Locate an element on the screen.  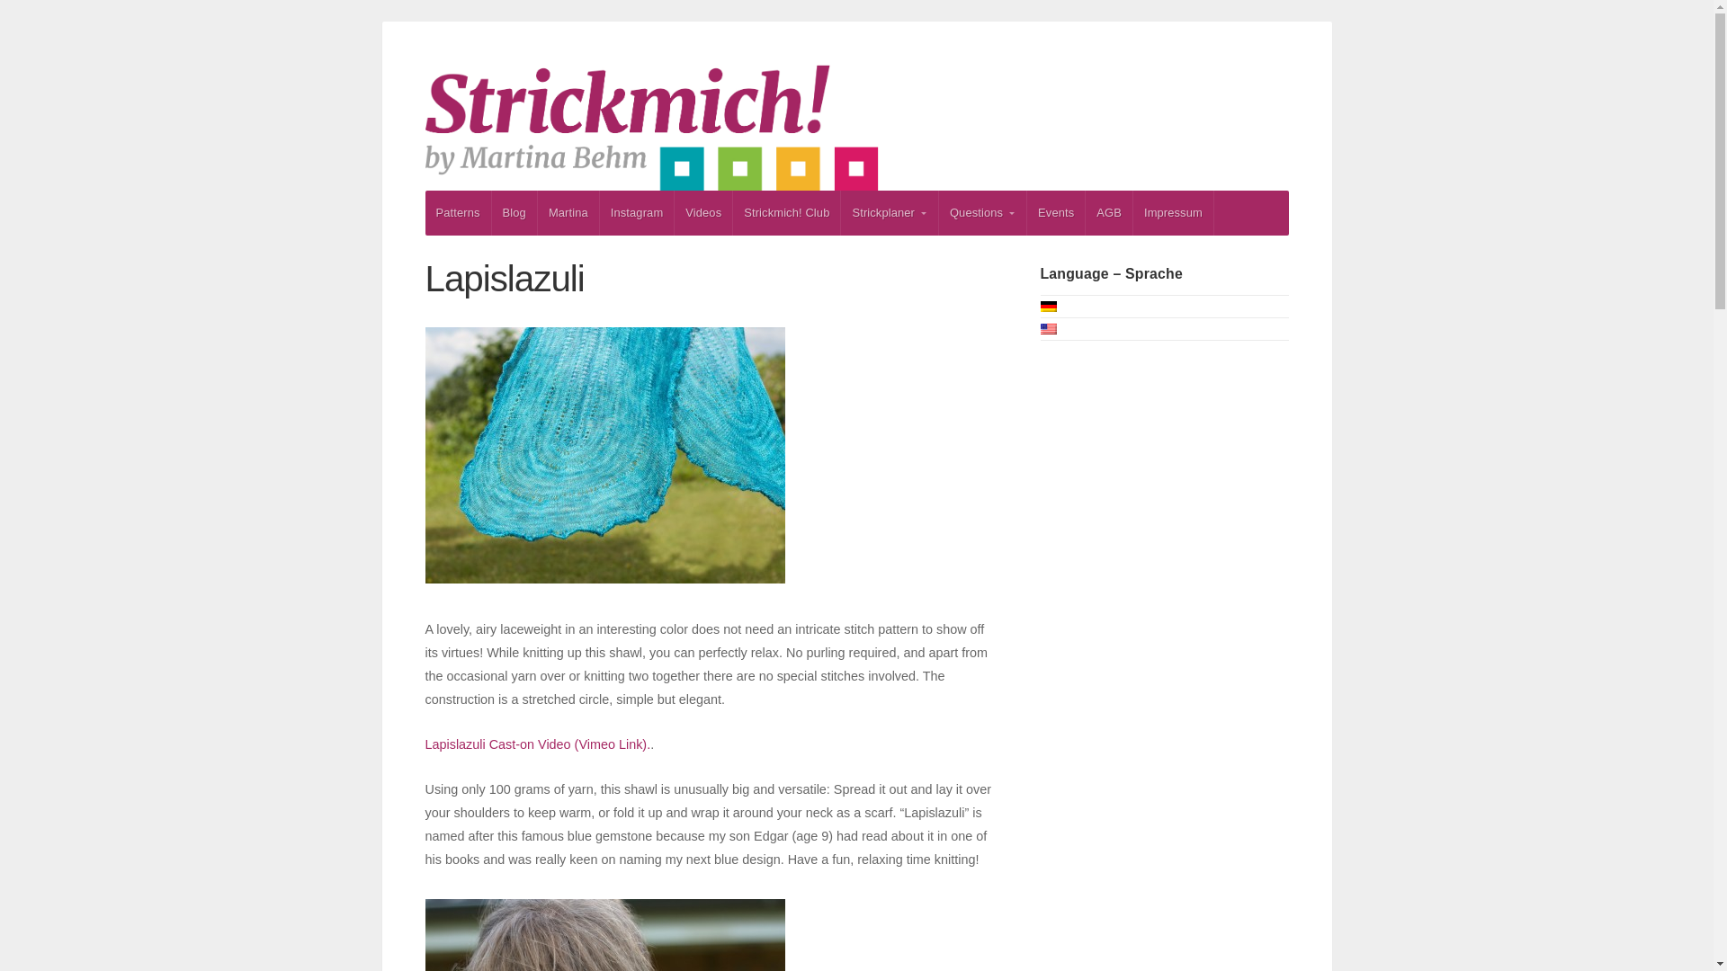
Strickplaner is located at coordinates (889, 212).